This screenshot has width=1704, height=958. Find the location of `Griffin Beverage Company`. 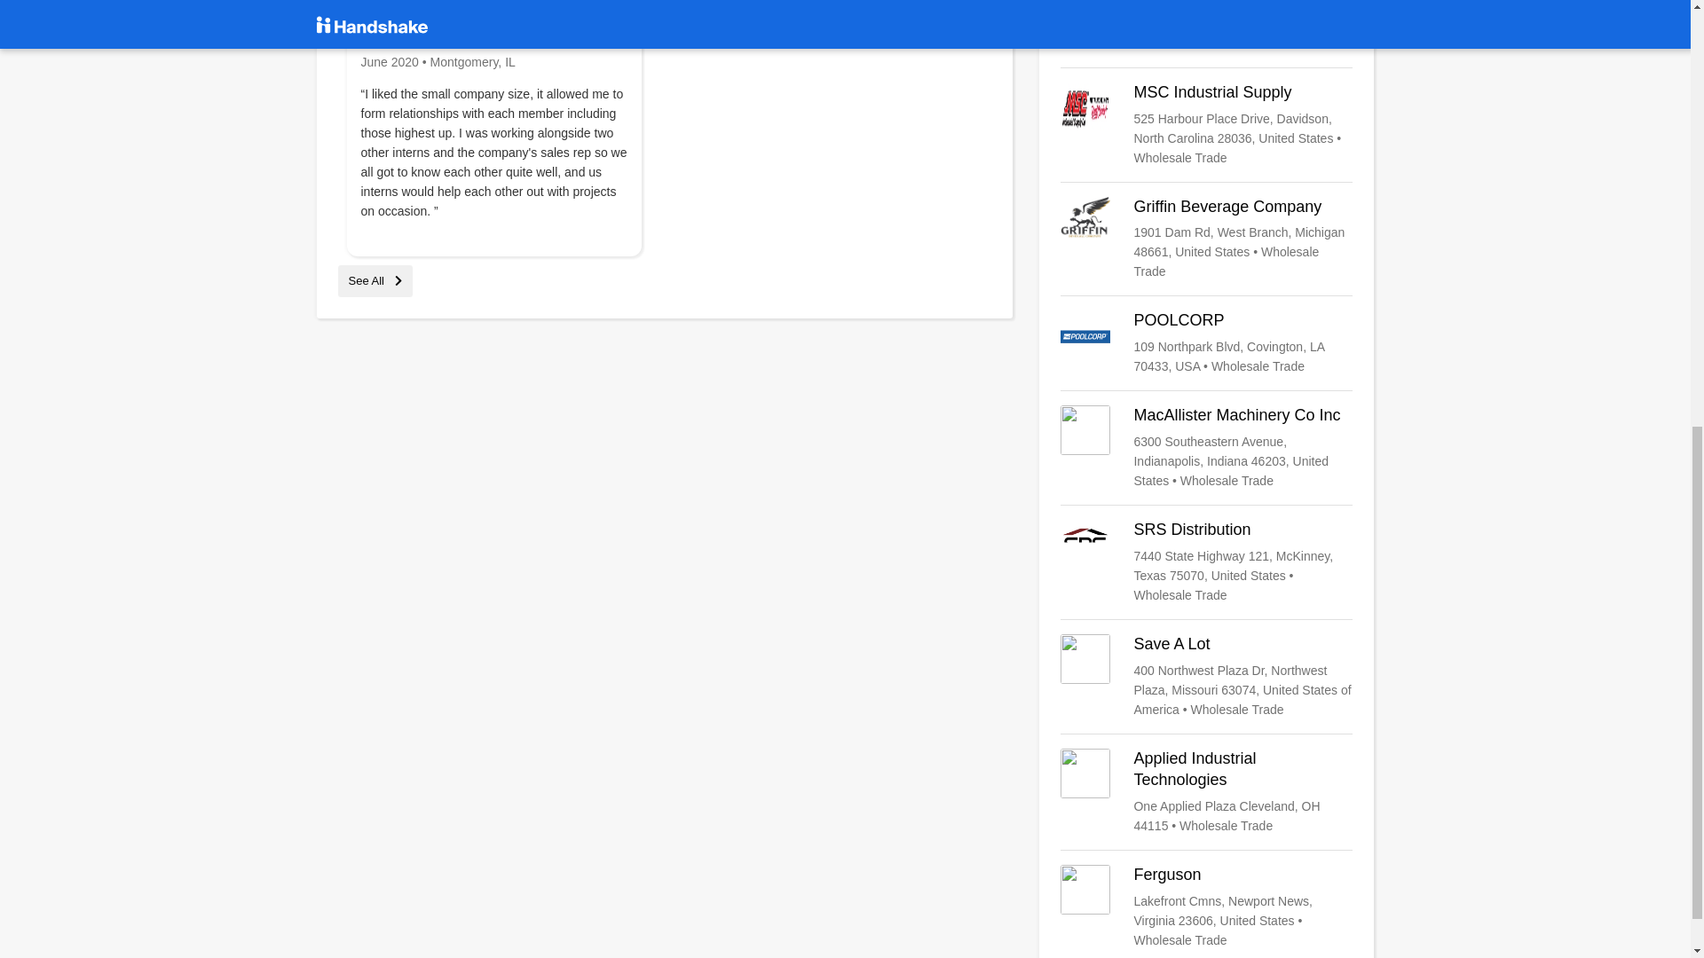

Griffin Beverage Company is located at coordinates (1206, 239).